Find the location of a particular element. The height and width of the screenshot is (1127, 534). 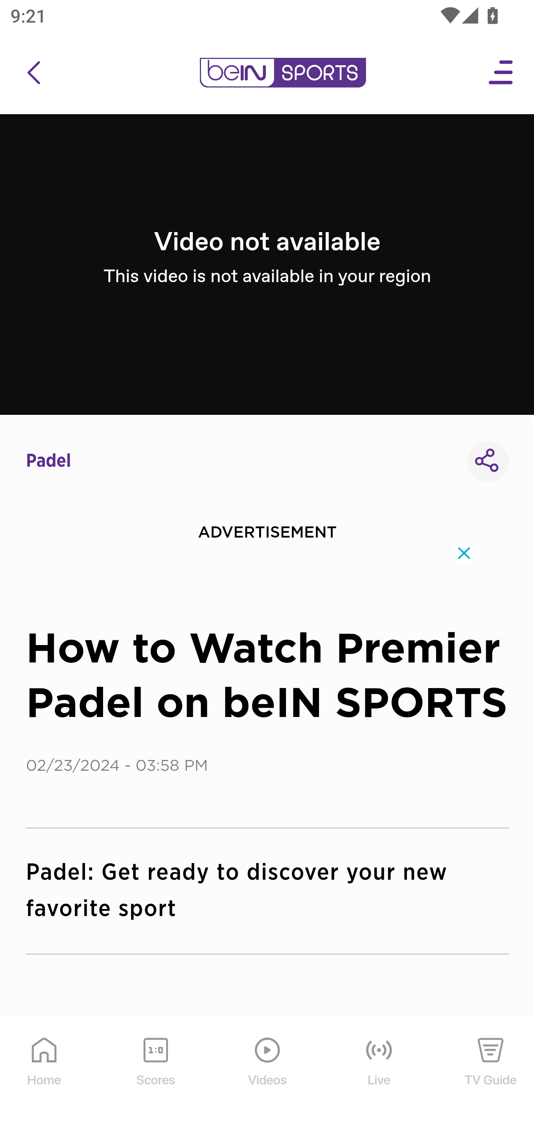

icon back is located at coordinates (33, 73).